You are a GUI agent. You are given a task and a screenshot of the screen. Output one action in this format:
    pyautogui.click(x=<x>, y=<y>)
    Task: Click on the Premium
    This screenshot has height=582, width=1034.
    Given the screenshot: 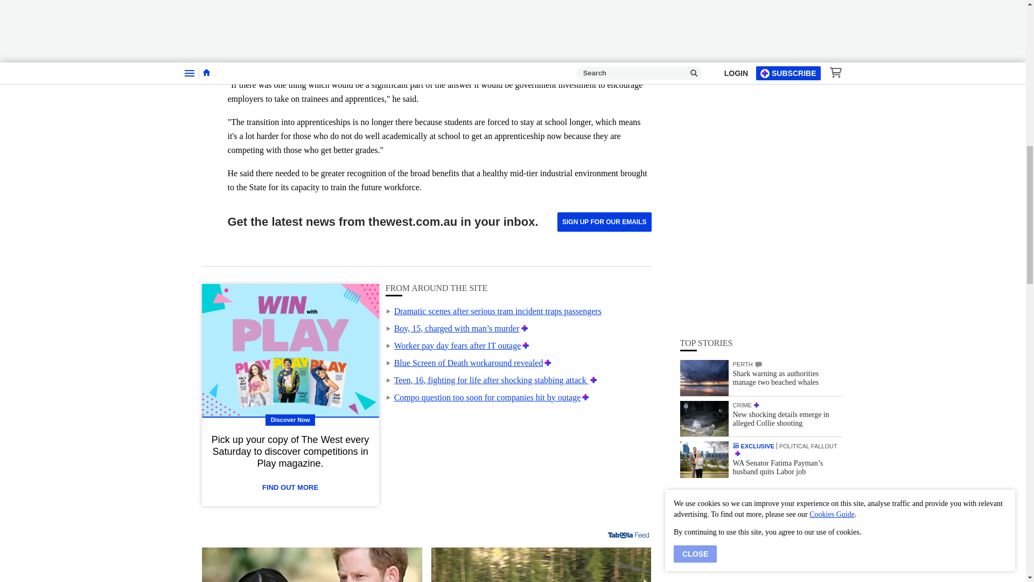 What is the action you would take?
    pyautogui.click(x=526, y=345)
    